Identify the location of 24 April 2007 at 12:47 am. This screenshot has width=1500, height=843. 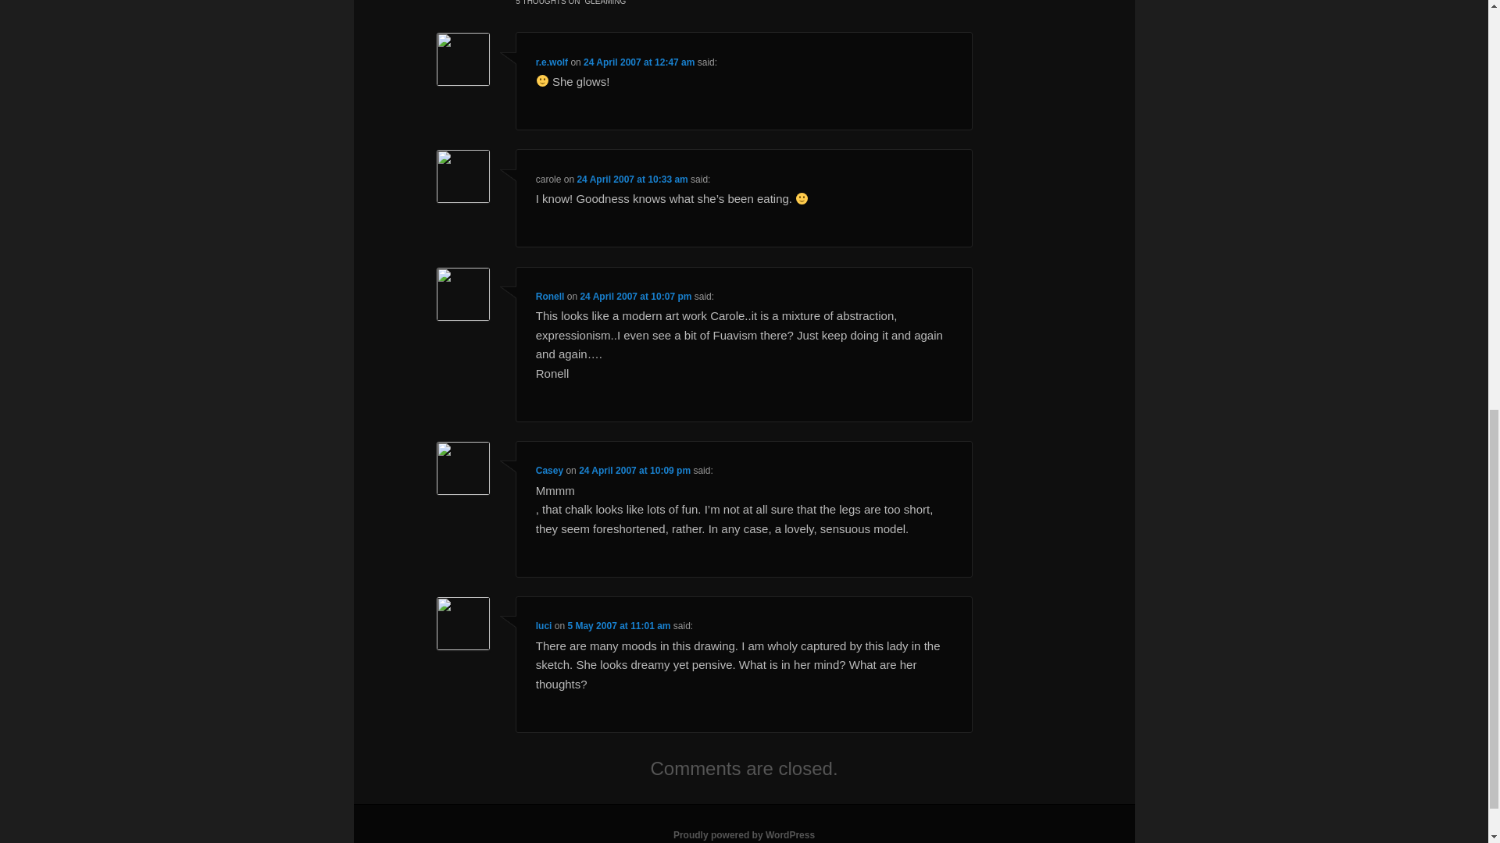
(638, 62).